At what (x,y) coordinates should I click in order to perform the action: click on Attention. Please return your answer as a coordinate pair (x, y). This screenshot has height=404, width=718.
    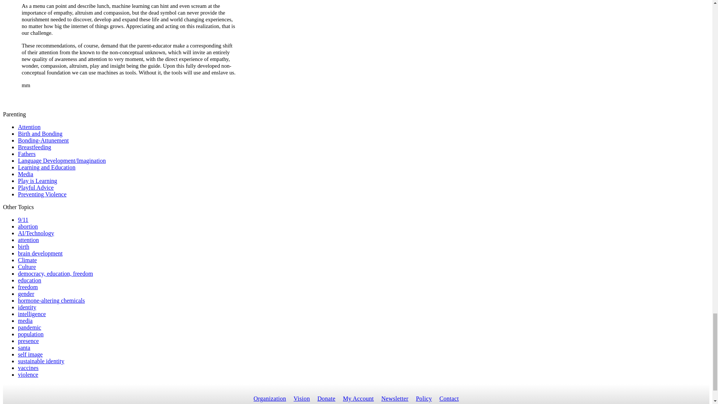
    Looking at the image, I should click on (29, 126).